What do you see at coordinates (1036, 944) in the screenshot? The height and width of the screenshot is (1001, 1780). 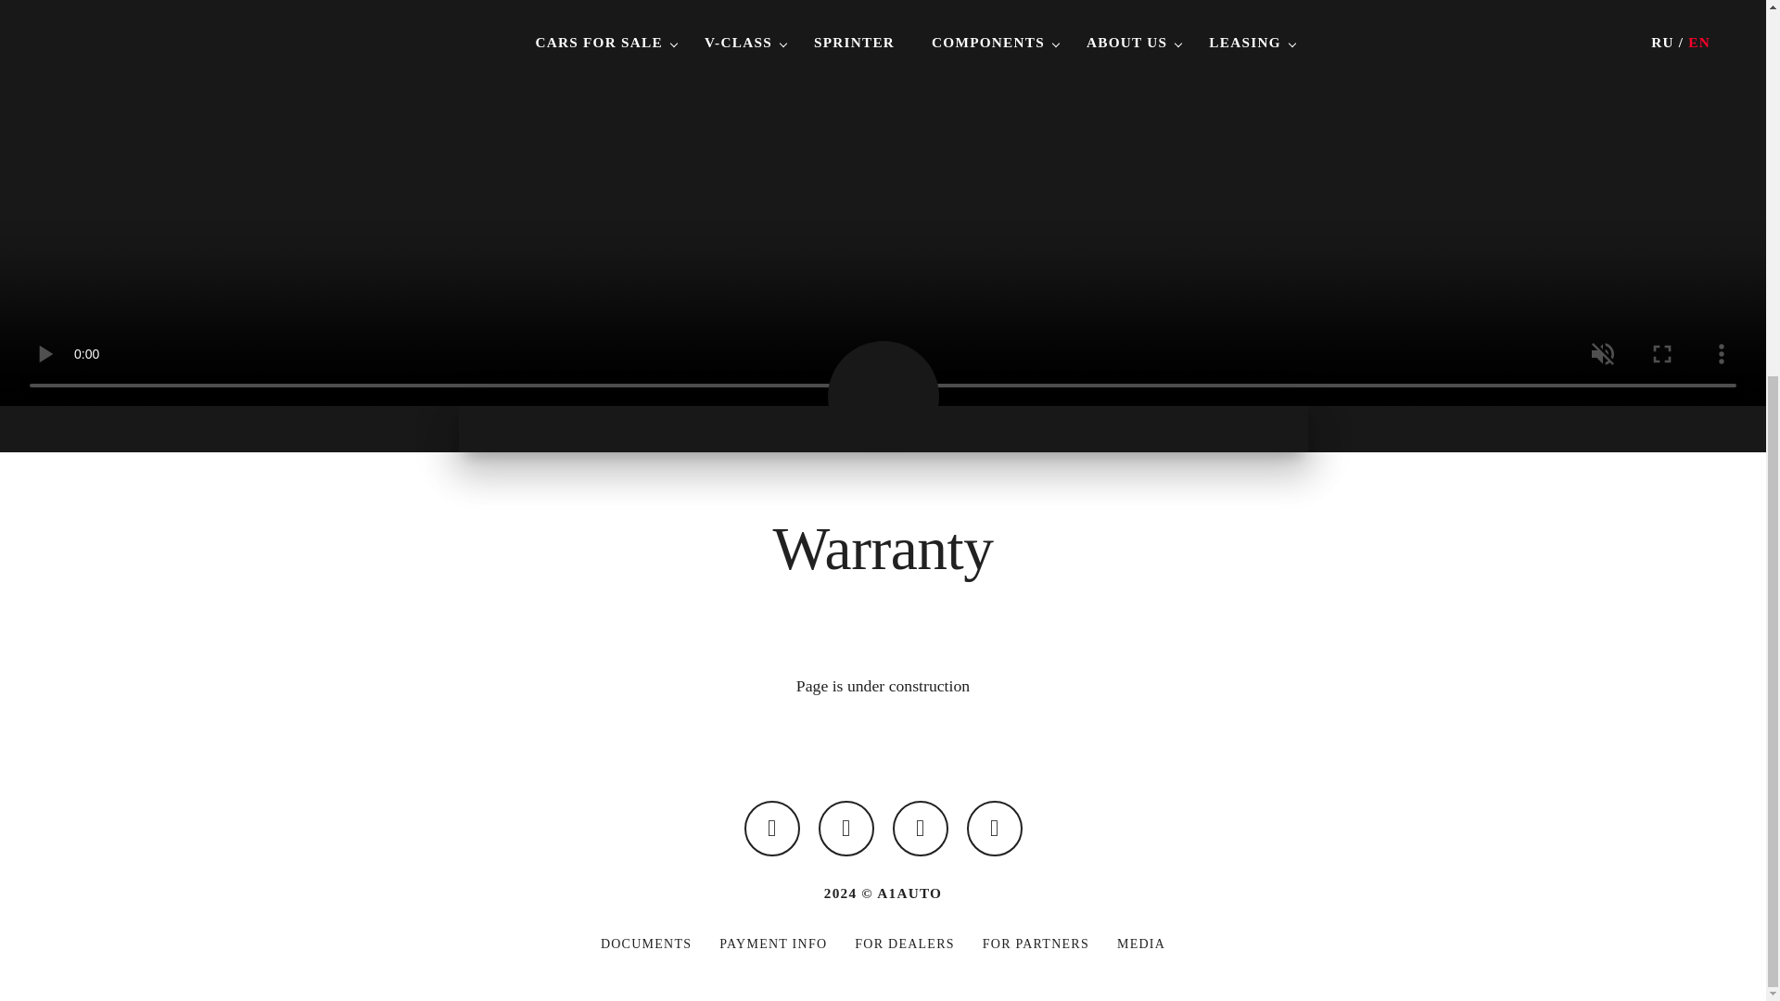 I see `FOR PARTNERS` at bounding box center [1036, 944].